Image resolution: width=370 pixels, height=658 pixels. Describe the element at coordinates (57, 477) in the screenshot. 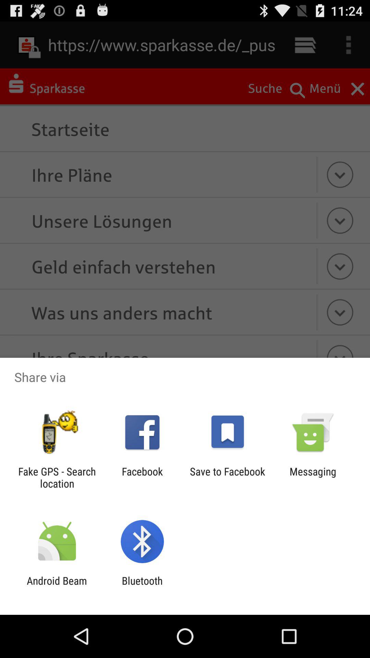

I see `choose the icon next to the facebook app` at that location.